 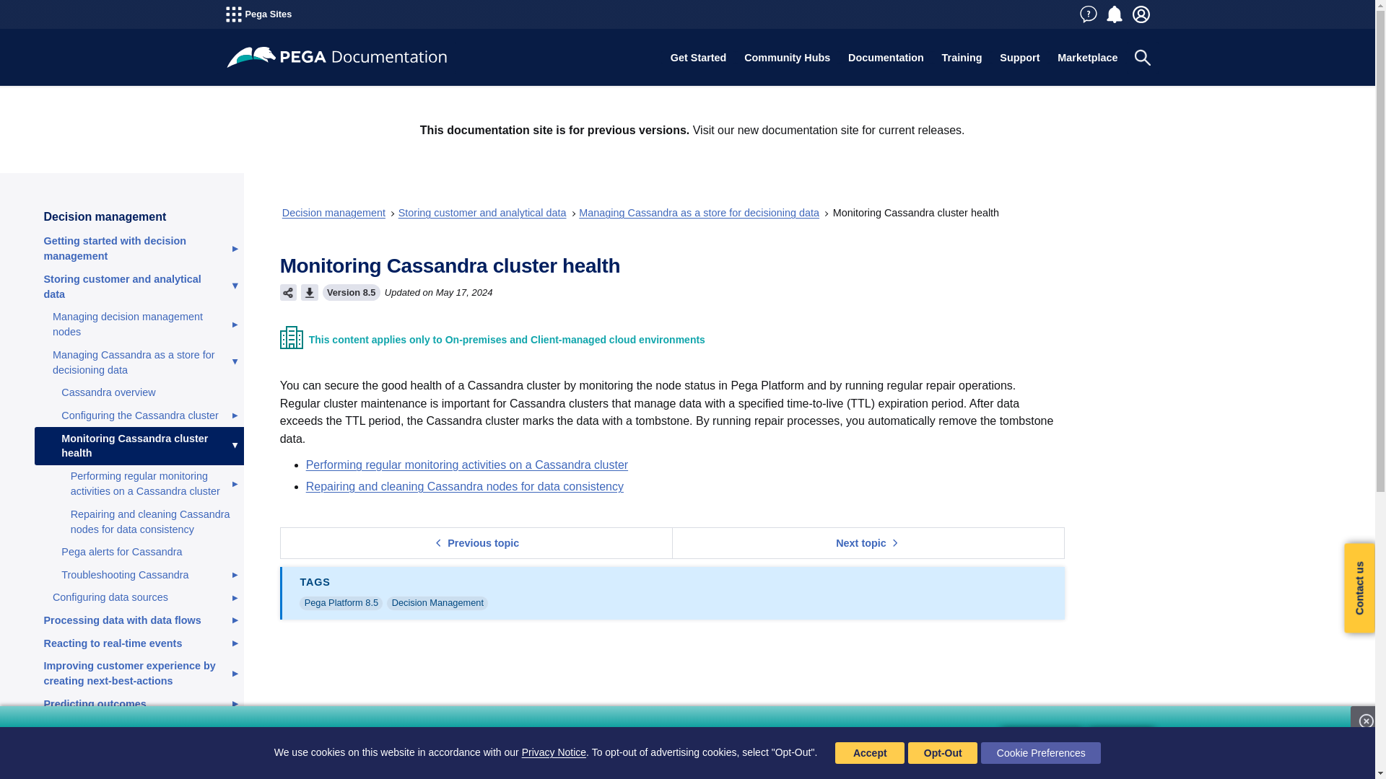 I want to click on Community Hubs, so click(x=788, y=58).